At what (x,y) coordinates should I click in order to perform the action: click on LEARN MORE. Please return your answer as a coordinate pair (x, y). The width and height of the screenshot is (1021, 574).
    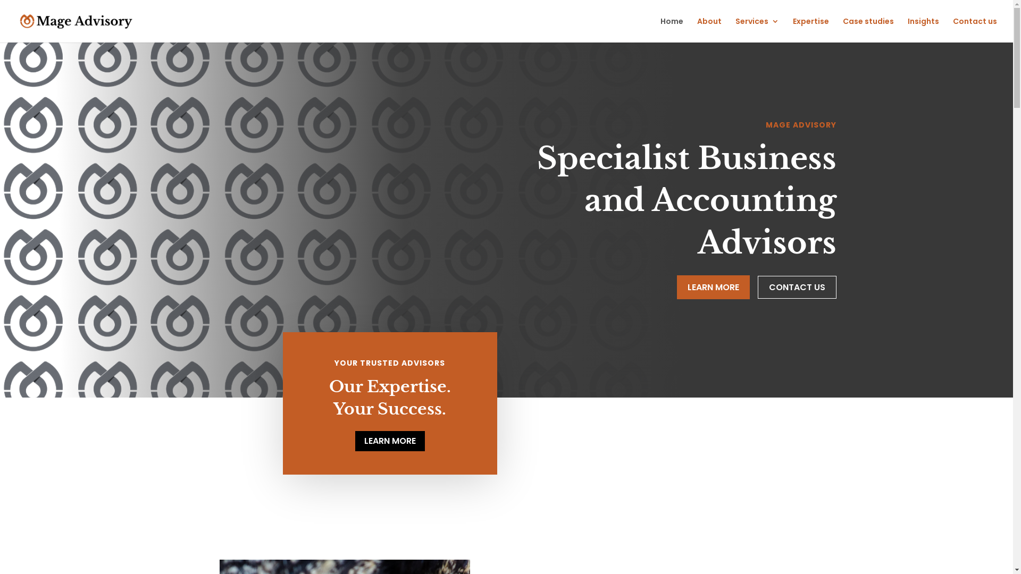
    Looking at the image, I should click on (713, 287).